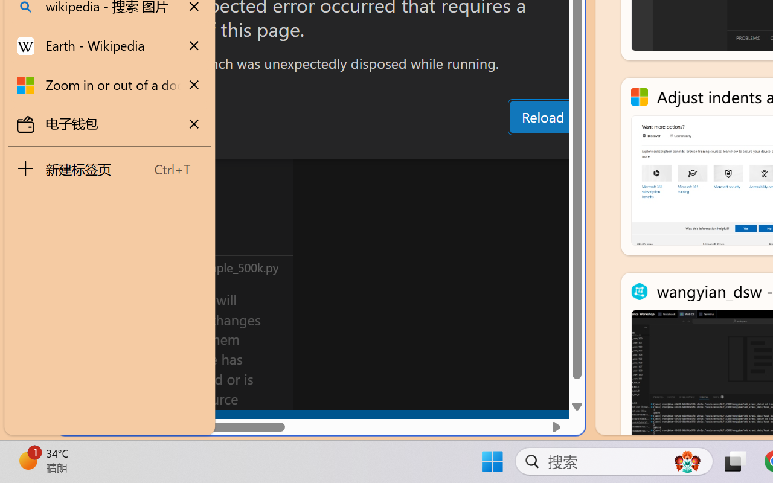 The height and width of the screenshot is (483, 773). I want to click on Accounts - Sign in requested, so click(82, 331).